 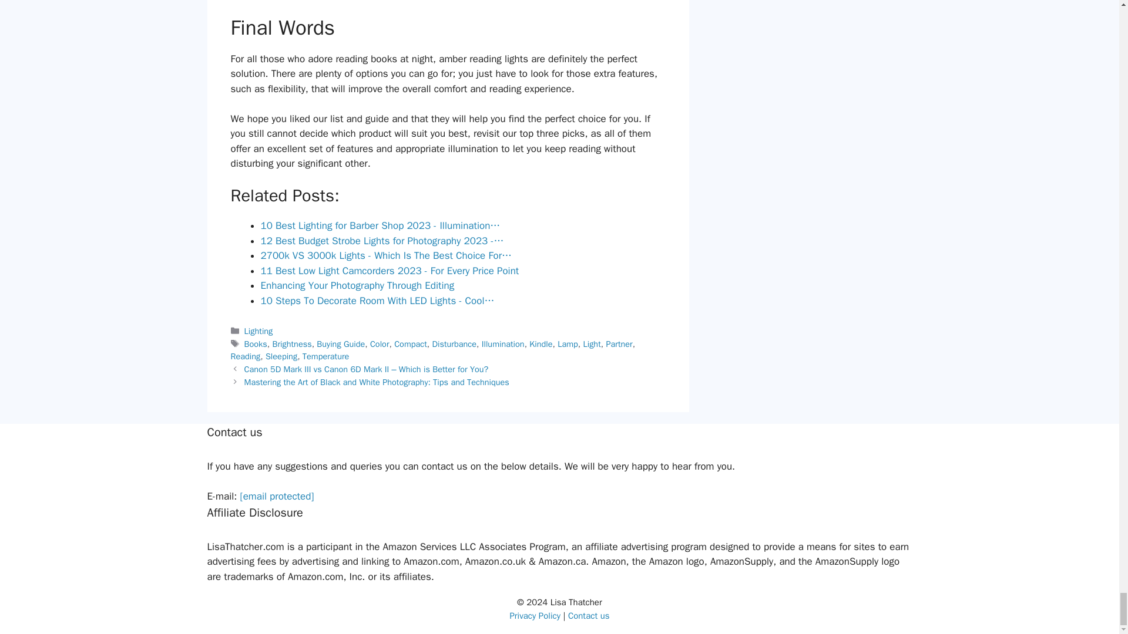 What do you see at coordinates (540, 344) in the screenshot?
I see `Kindle` at bounding box center [540, 344].